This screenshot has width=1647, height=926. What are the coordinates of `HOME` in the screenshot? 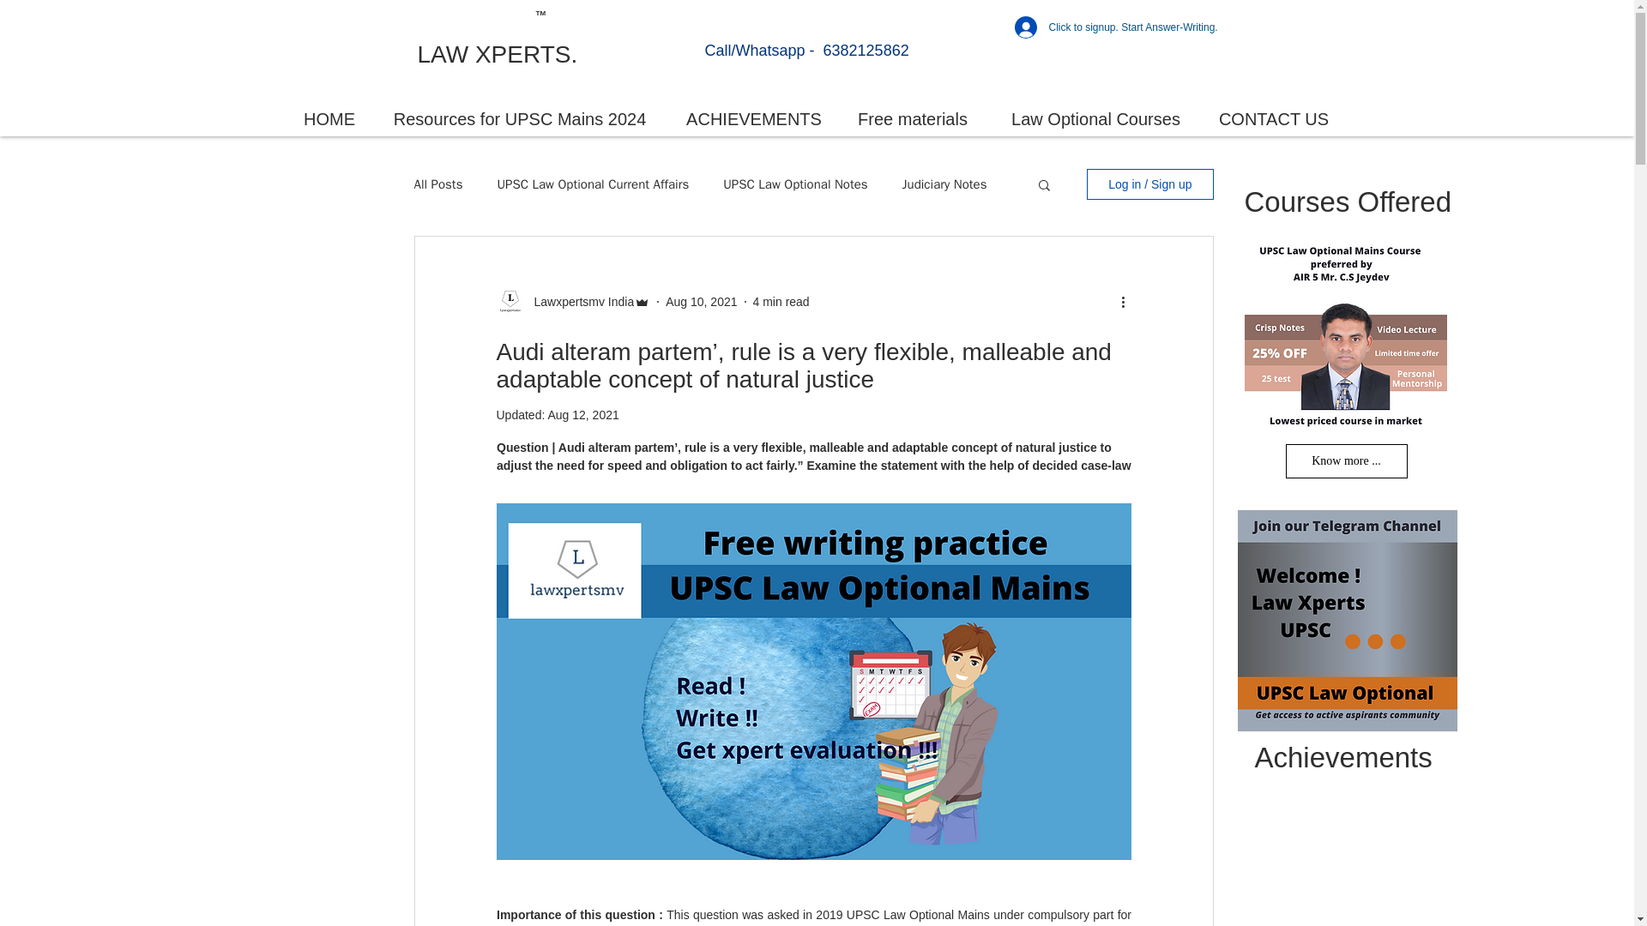 It's located at (329, 118).